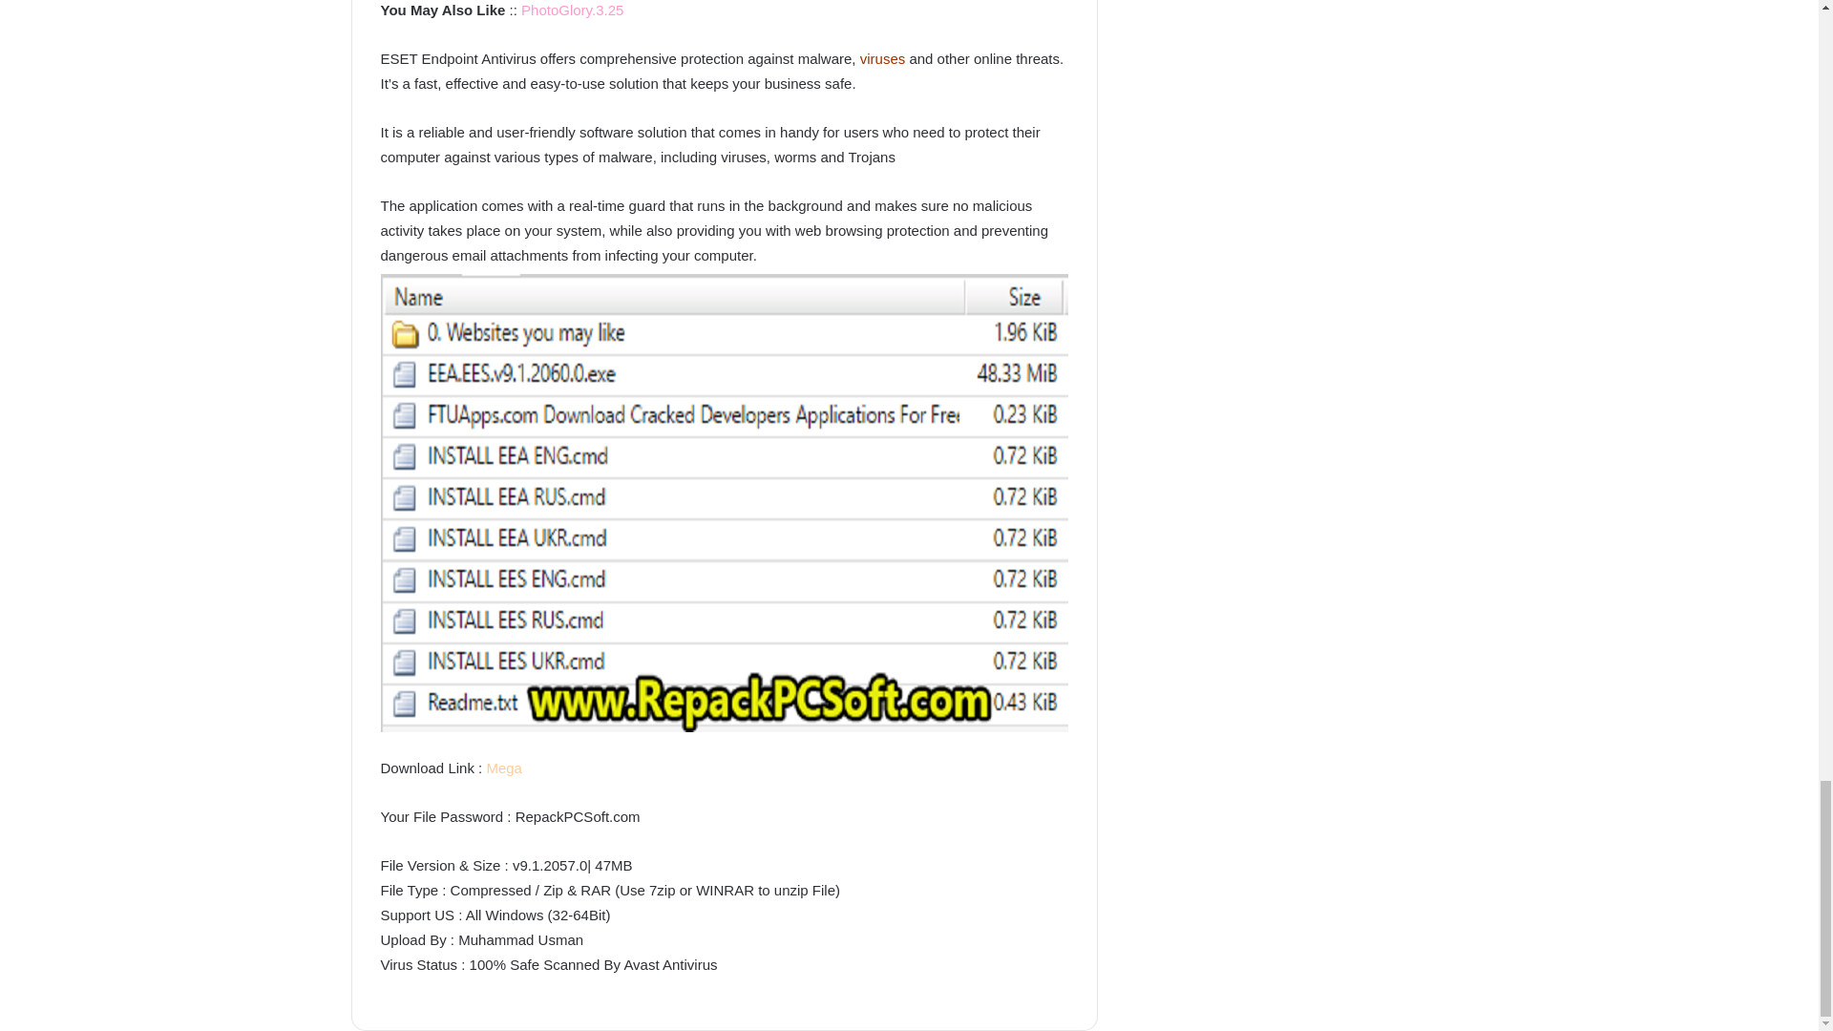 This screenshot has width=1833, height=1031. Describe the element at coordinates (504, 768) in the screenshot. I see `Mega` at that location.